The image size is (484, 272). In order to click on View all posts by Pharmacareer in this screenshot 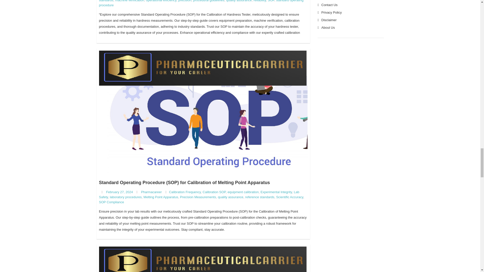, I will do `click(151, 192)`.